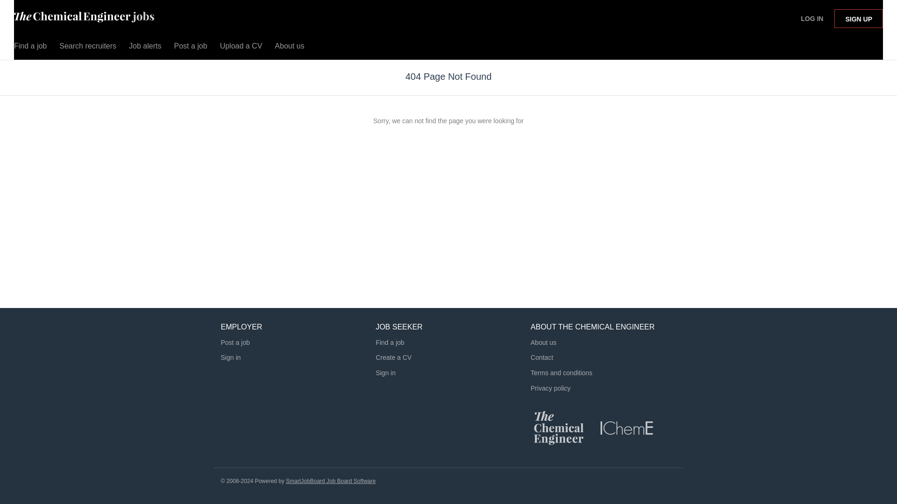 The height and width of the screenshot is (504, 897). I want to click on Sign in, so click(230, 357).